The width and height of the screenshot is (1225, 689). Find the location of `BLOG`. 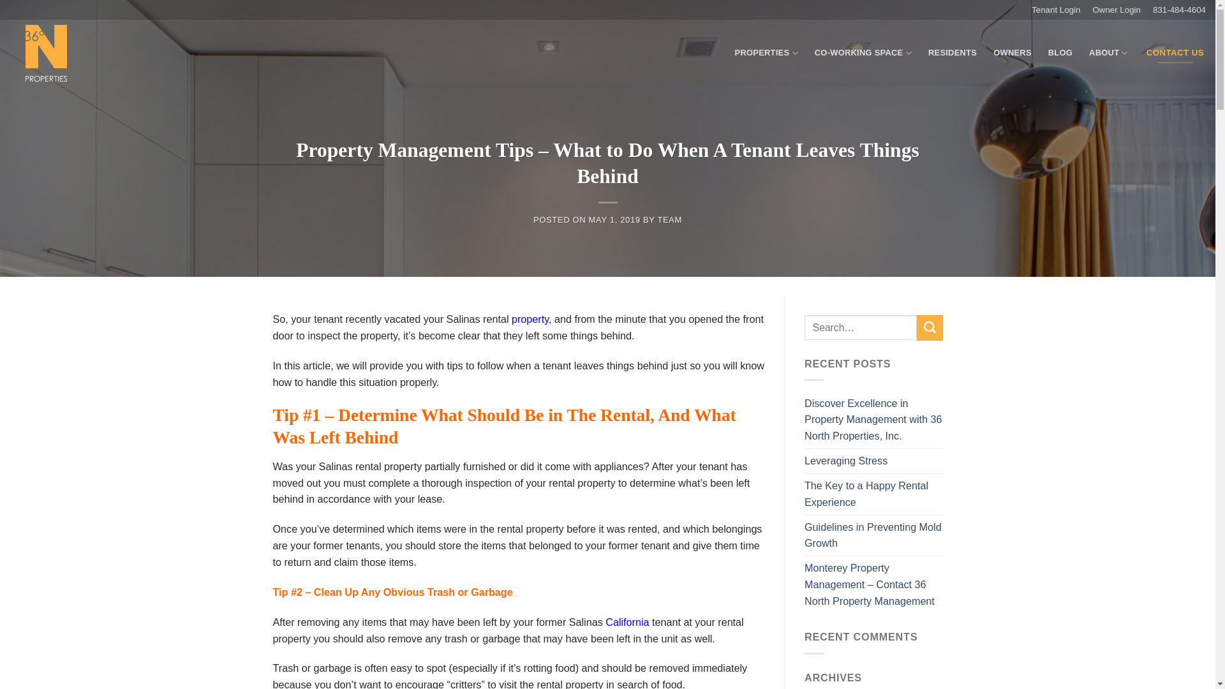

BLOG is located at coordinates (1060, 53).